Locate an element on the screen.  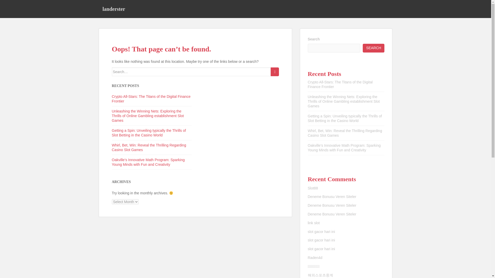
Crypto All-Stars: The Titans of the Digital Finance Frontier is located at coordinates (340, 84).